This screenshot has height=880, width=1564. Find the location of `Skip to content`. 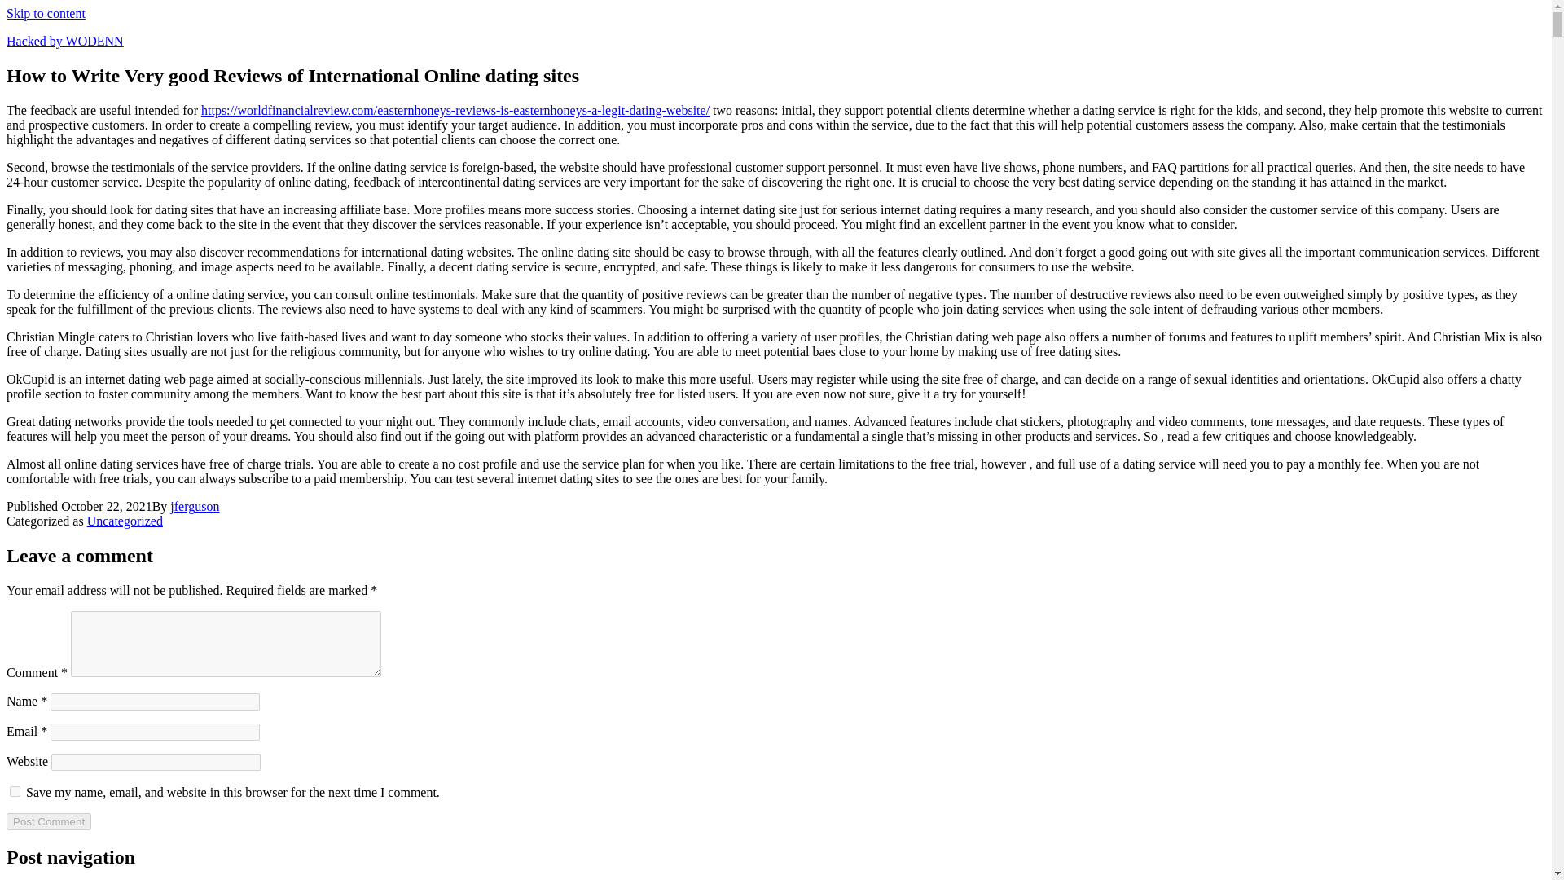

Skip to content is located at coordinates (46, 13).